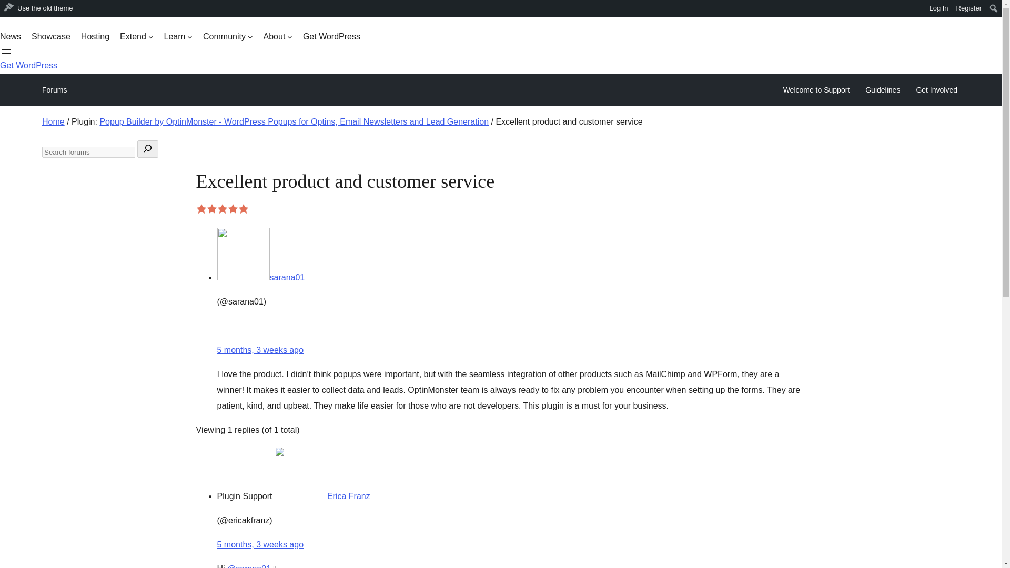  I want to click on Log In, so click(938, 8).